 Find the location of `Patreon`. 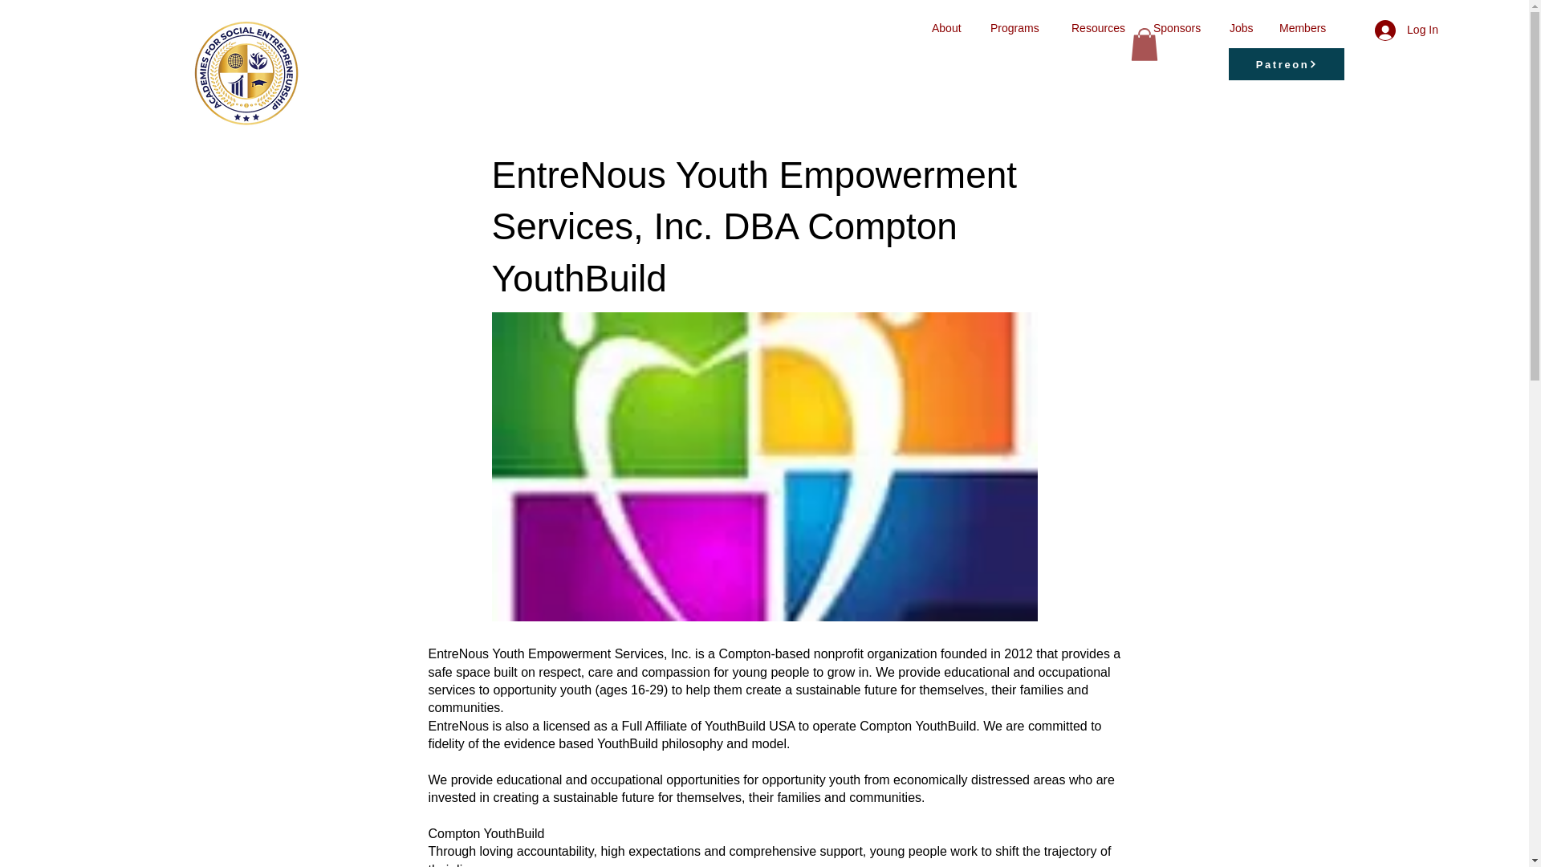

Patreon is located at coordinates (1286, 64).